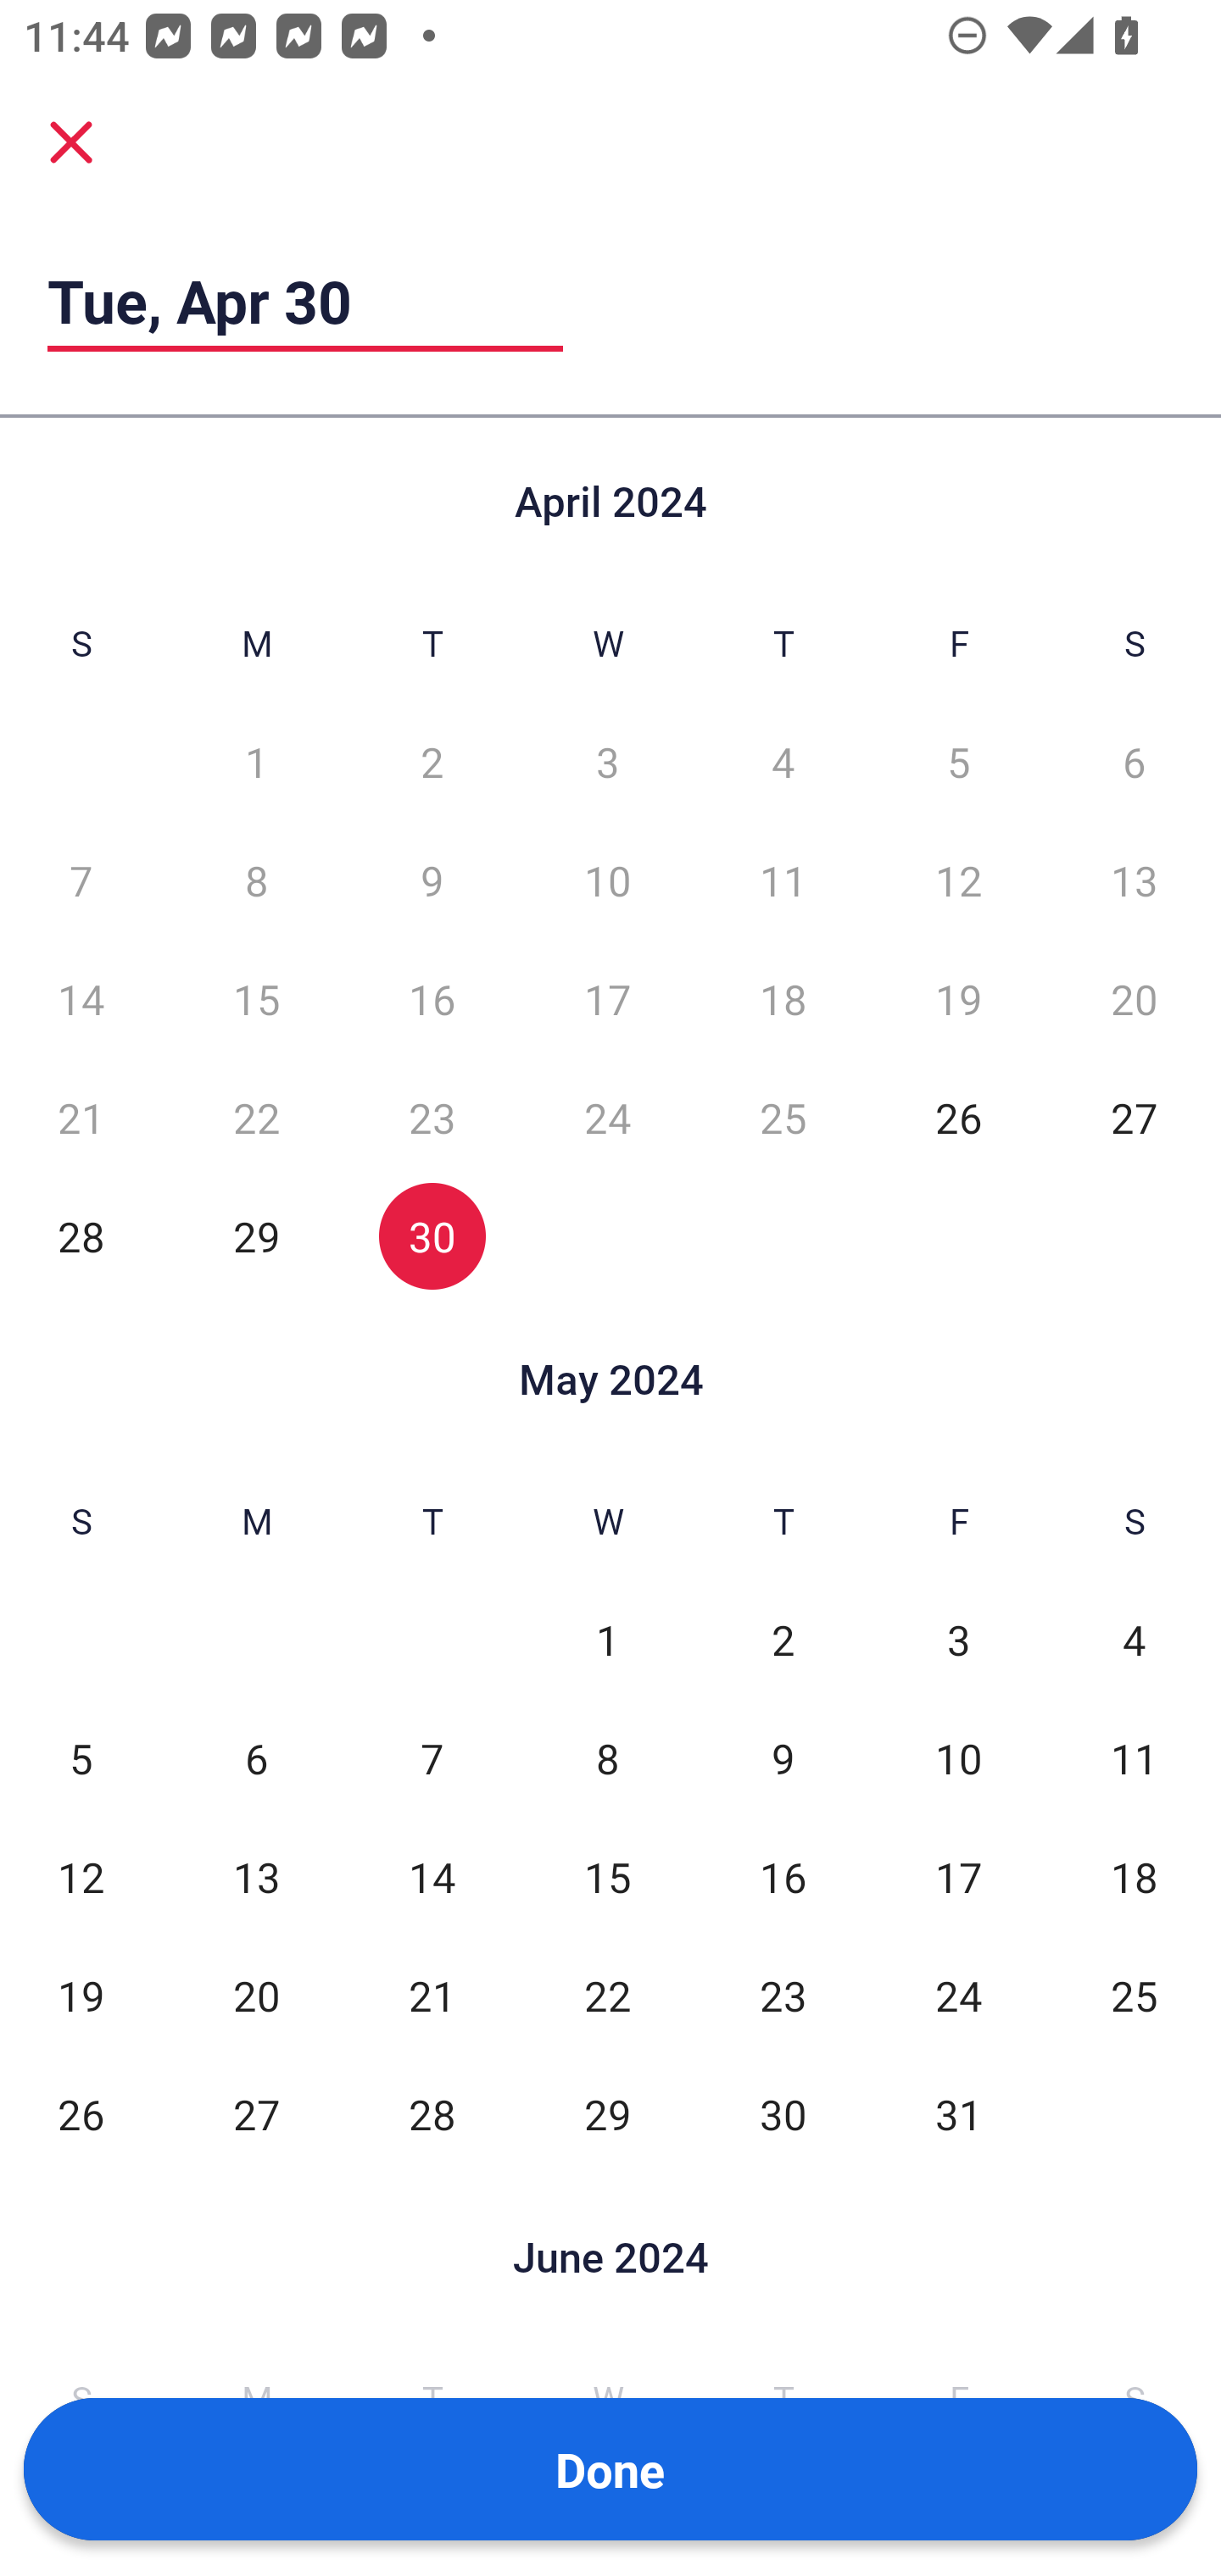 The image size is (1221, 2576). What do you see at coordinates (1135, 1759) in the screenshot?
I see `11 Sat, May 11, Not Selected` at bounding box center [1135, 1759].